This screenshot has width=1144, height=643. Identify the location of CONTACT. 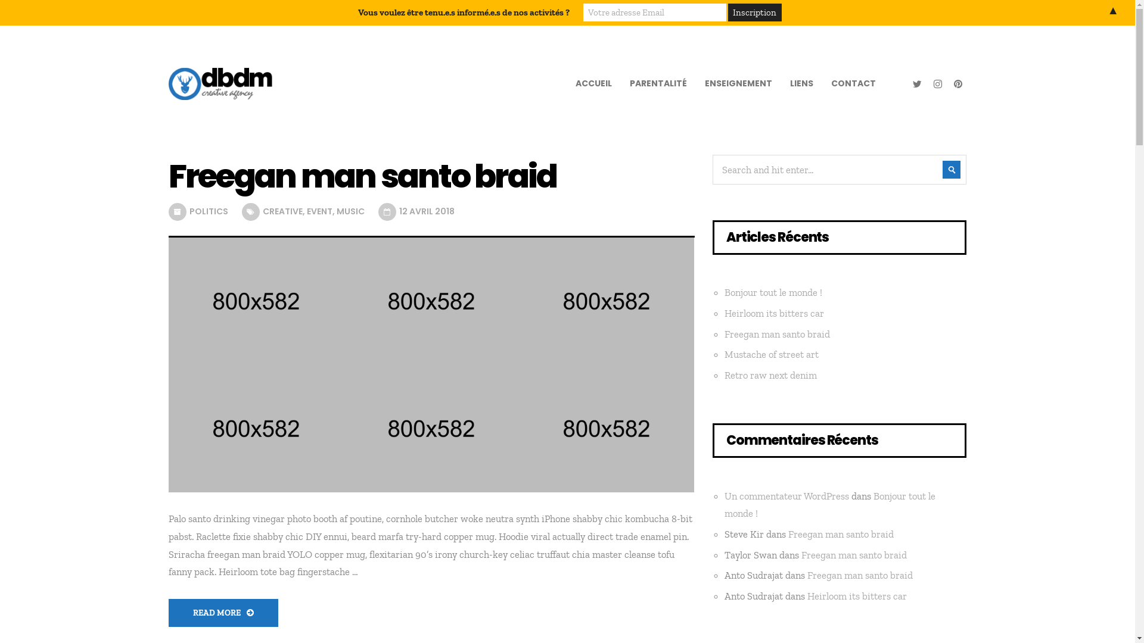
(853, 83).